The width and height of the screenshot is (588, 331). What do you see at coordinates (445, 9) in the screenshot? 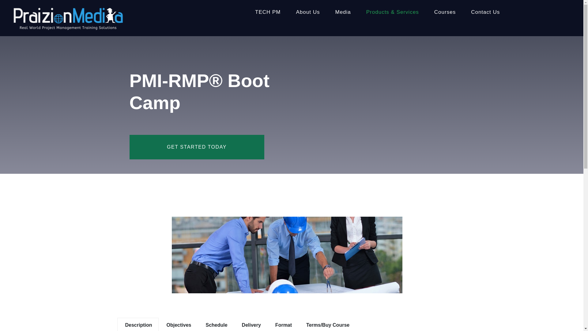
I see `Courses` at bounding box center [445, 9].